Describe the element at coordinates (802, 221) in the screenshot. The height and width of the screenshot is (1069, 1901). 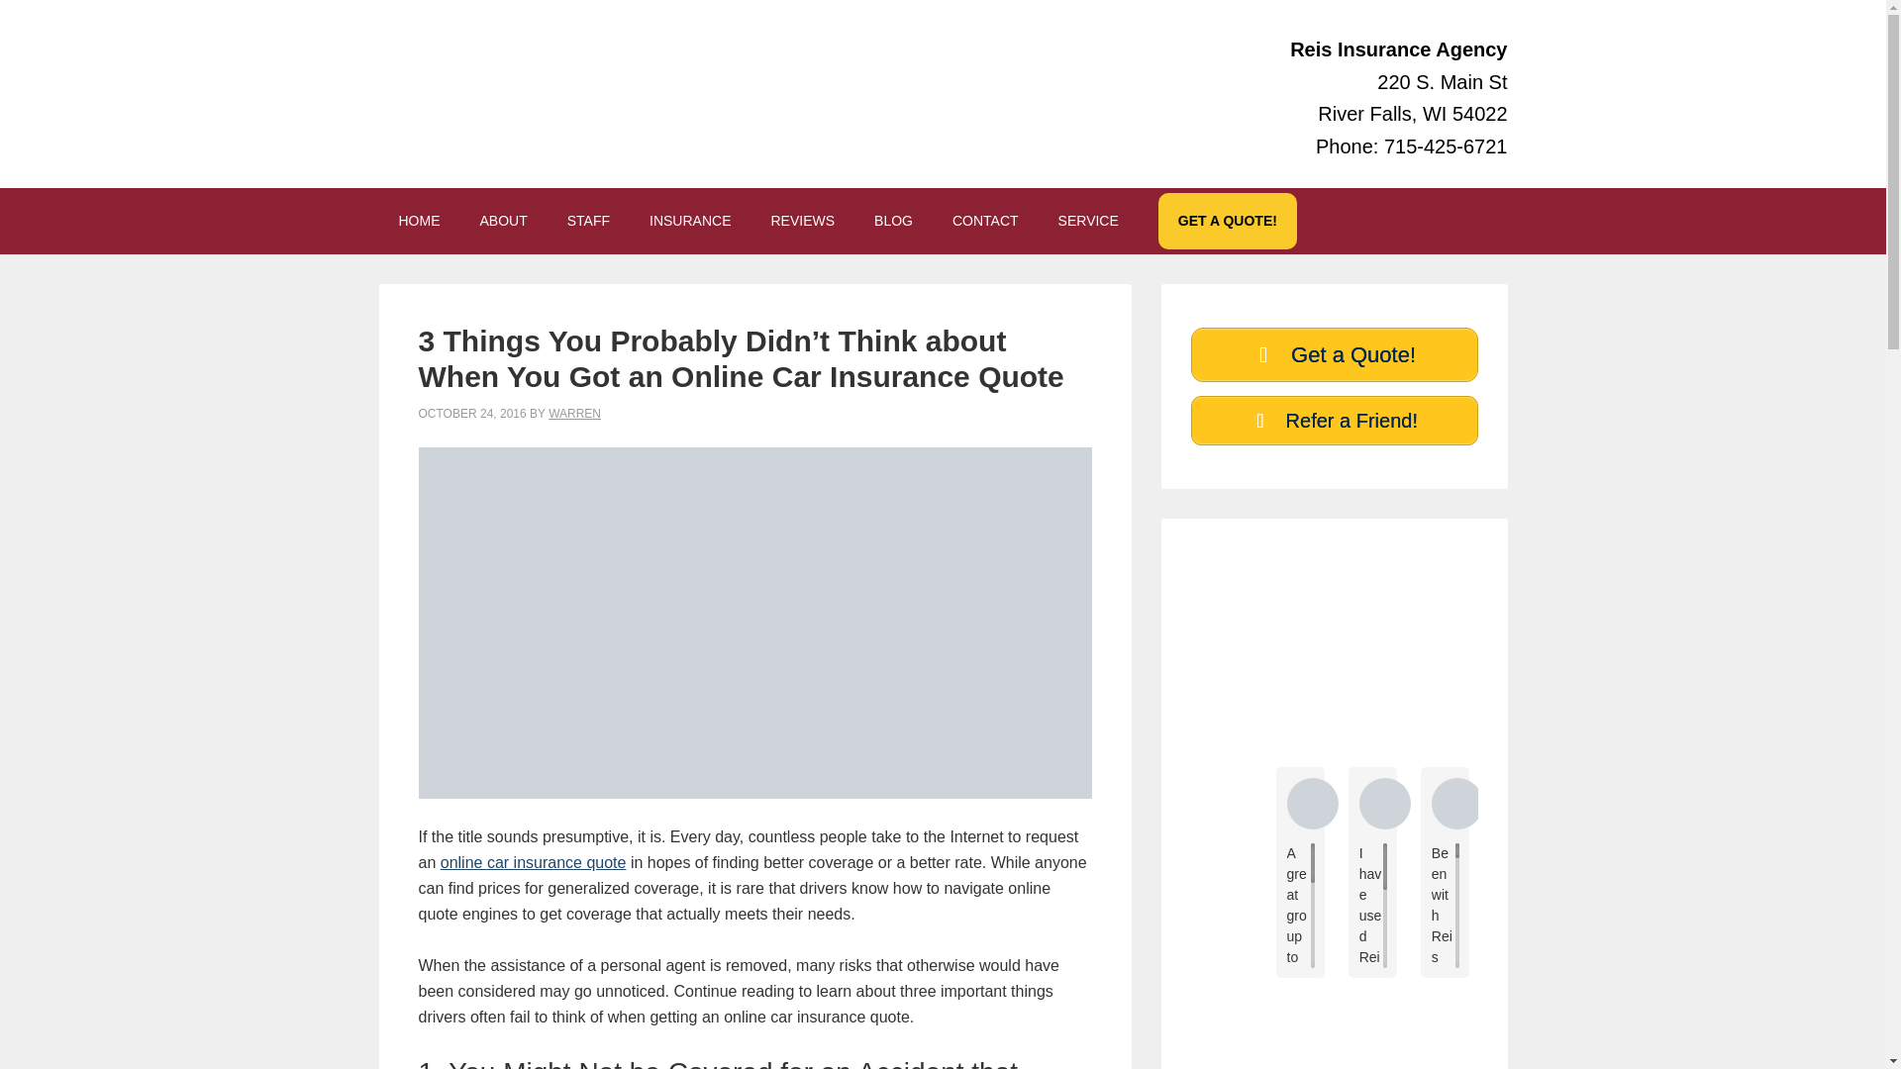
I see `REVIEWS` at that location.